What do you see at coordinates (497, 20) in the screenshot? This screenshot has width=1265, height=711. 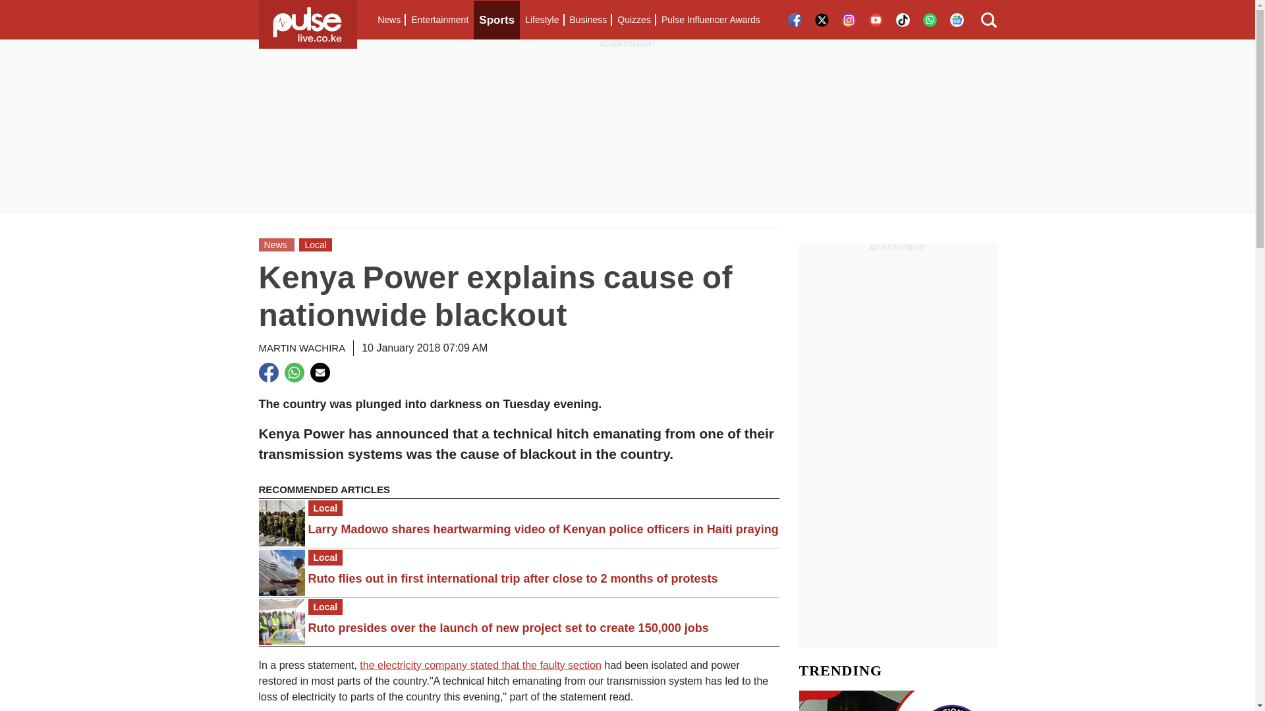 I see `Sports` at bounding box center [497, 20].